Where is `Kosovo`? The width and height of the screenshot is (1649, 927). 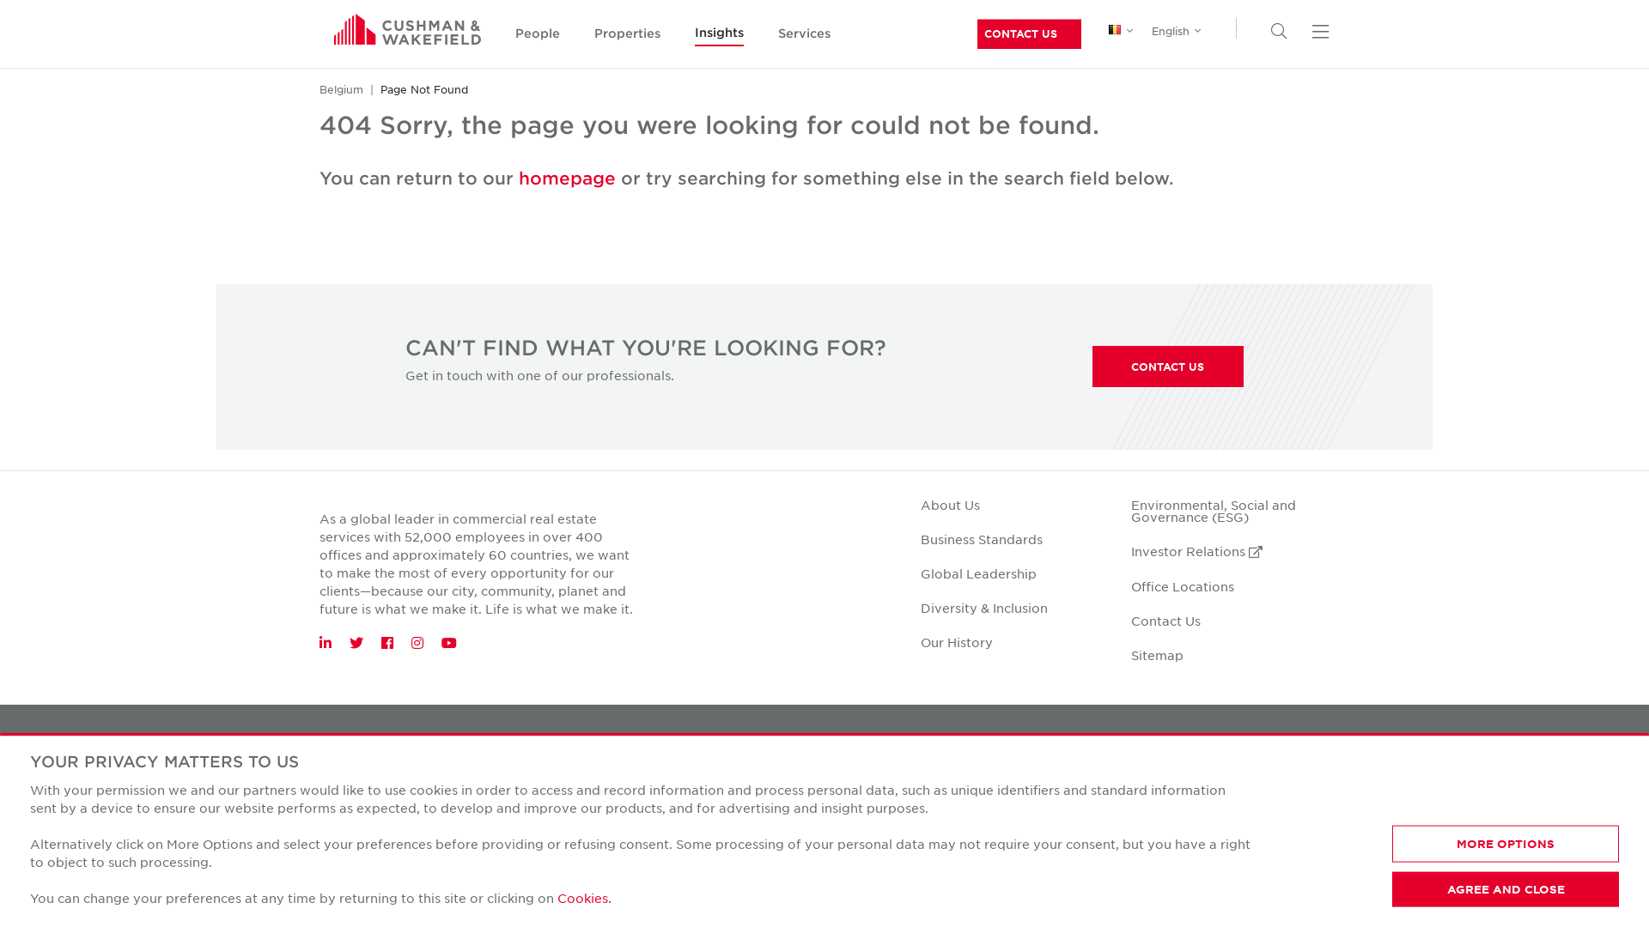
Kosovo is located at coordinates (1221, 625).